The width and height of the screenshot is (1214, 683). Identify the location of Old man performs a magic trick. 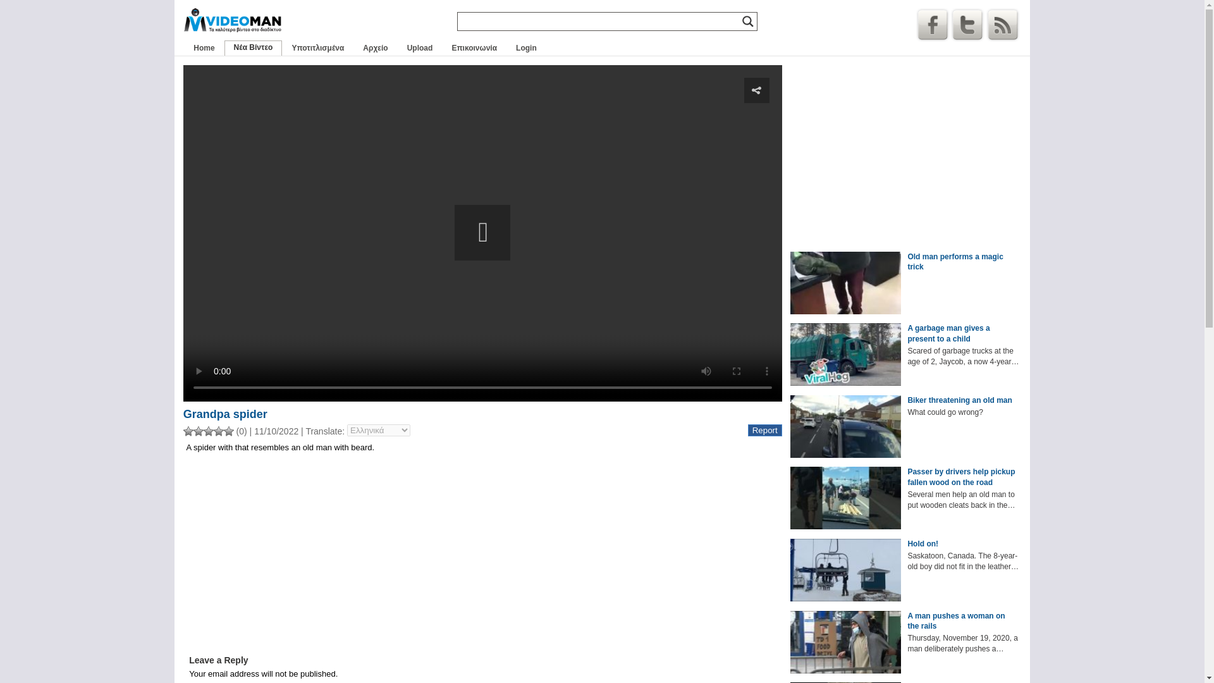
(962, 262).